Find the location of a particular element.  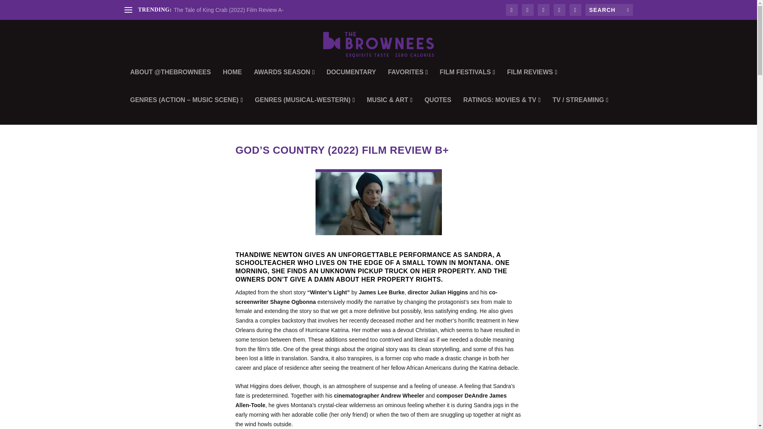

Search for: is located at coordinates (609, 10).